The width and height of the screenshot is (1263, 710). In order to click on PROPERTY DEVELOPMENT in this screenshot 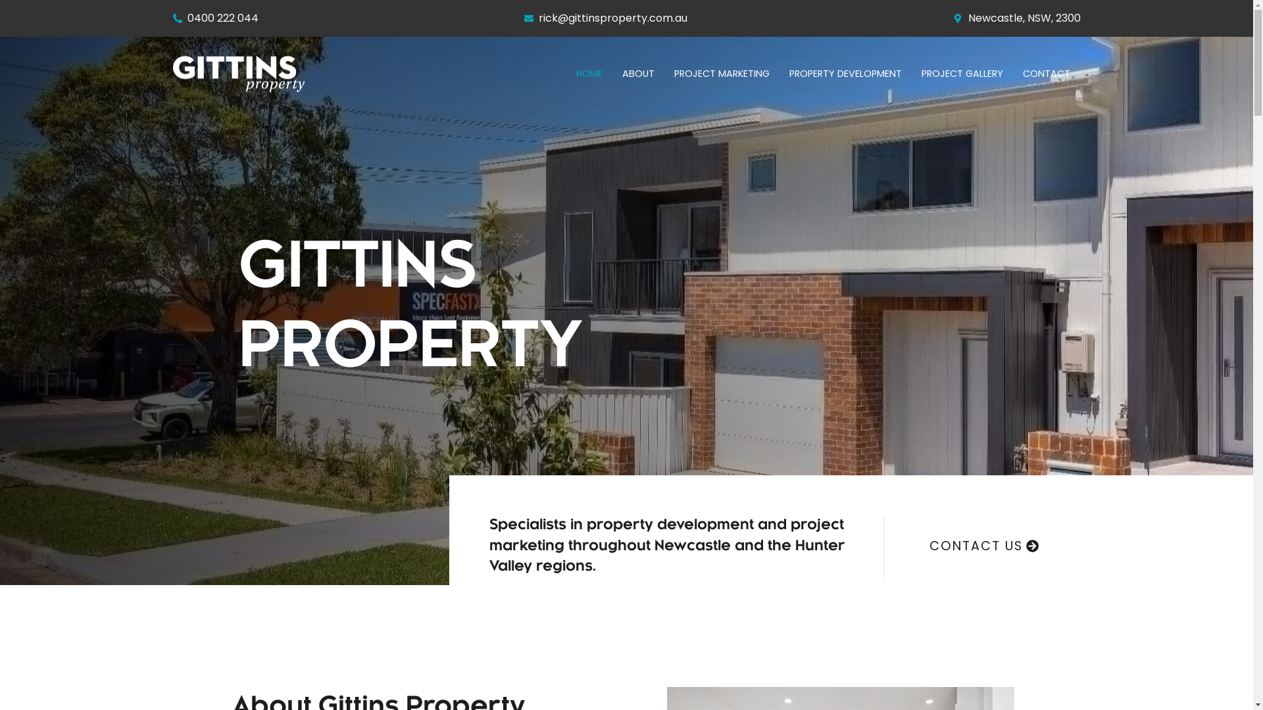, I will do `click(846, 74)`.